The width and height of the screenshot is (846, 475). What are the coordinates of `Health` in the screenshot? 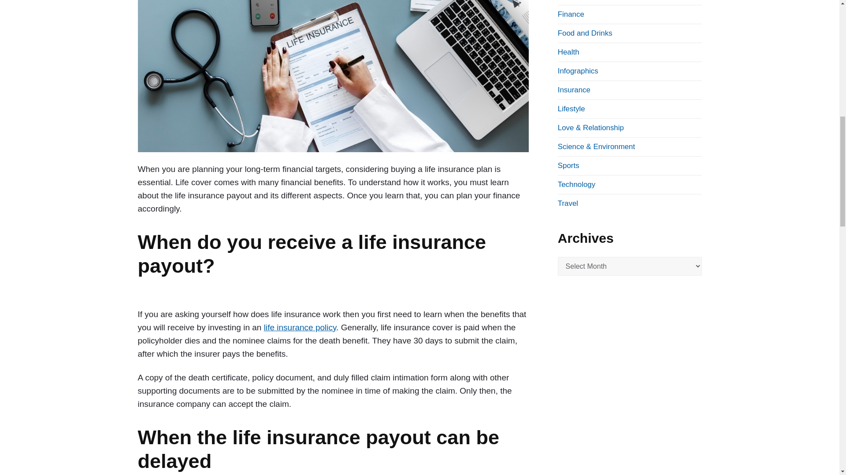 It's located at (568, 52).